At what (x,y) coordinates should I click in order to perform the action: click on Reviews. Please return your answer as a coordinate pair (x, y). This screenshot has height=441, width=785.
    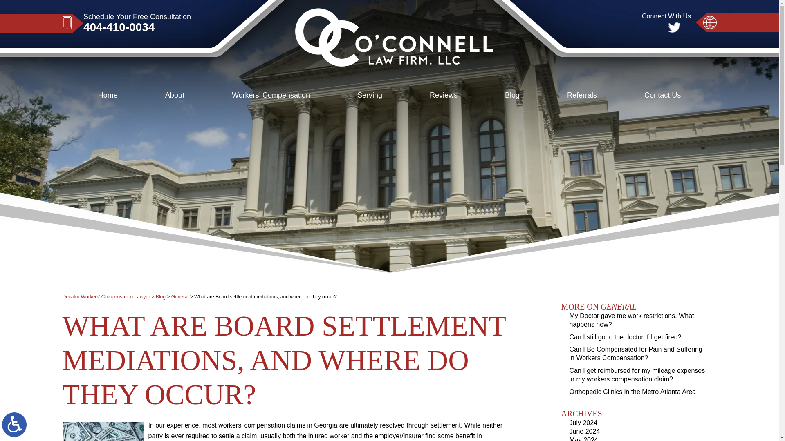
    Looking at the image, I should click on (443, 95).